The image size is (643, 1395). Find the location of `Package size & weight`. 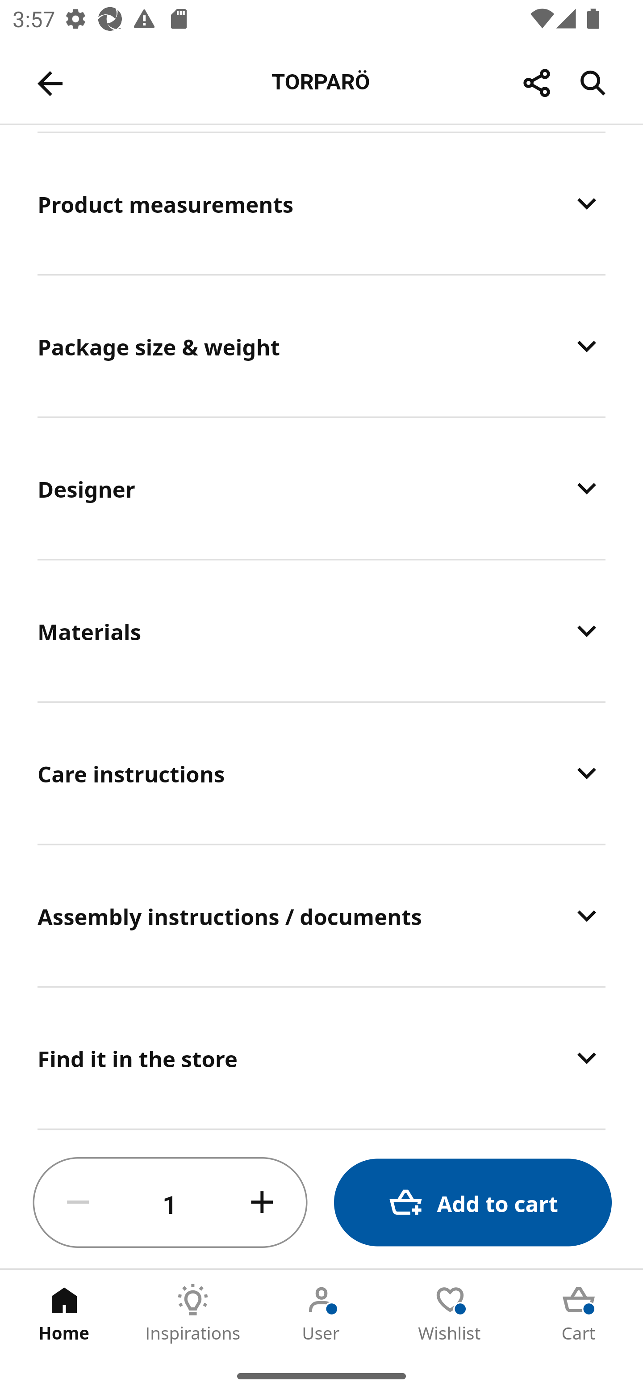

Package size & weight is located at coordinates (321, 346).